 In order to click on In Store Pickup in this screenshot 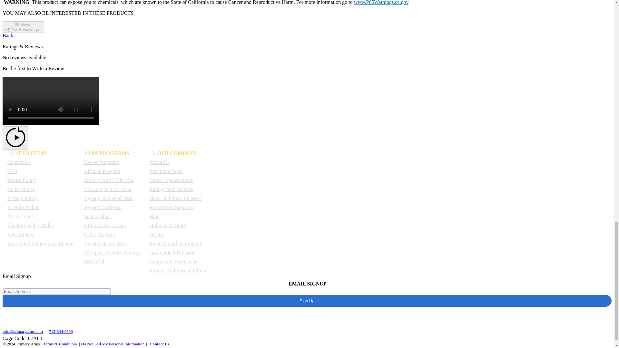, I will do `click(23, 208)`.